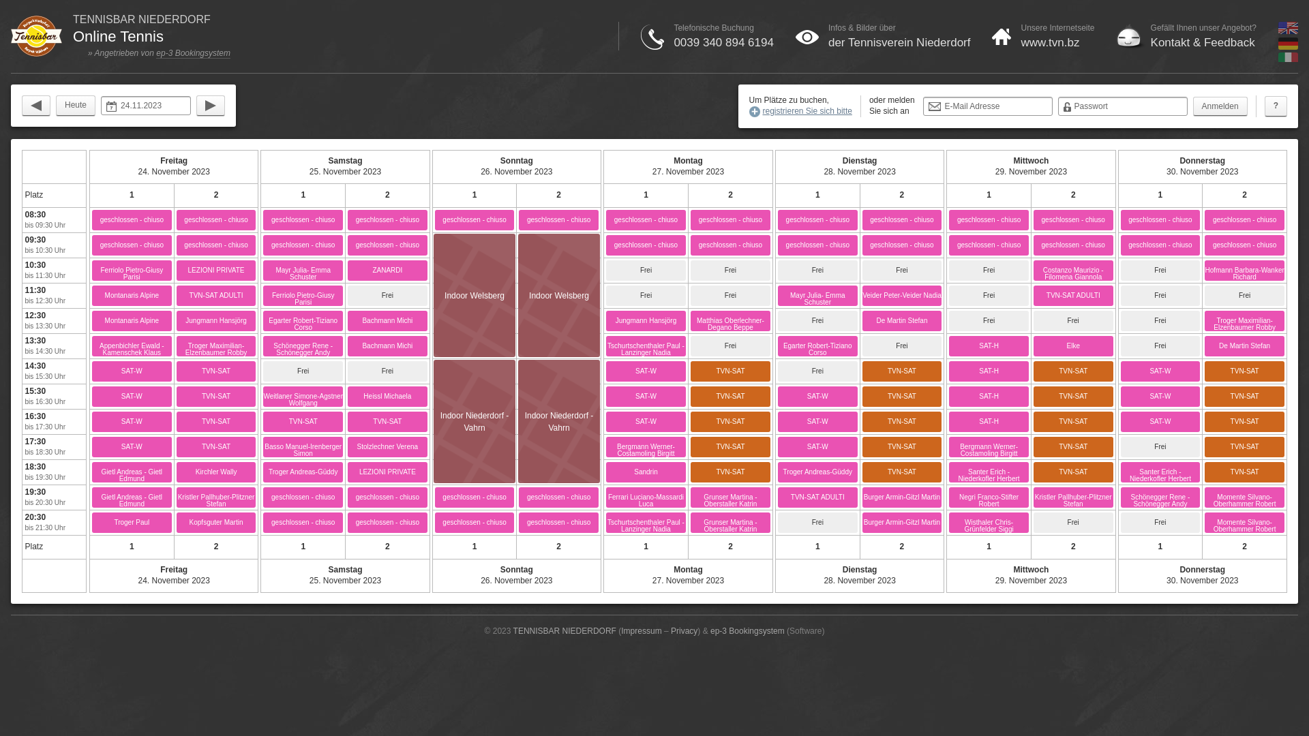  Describe the element at coordinates (1245, 422) in the screenshot. I see `TVN-SAT` at that location.